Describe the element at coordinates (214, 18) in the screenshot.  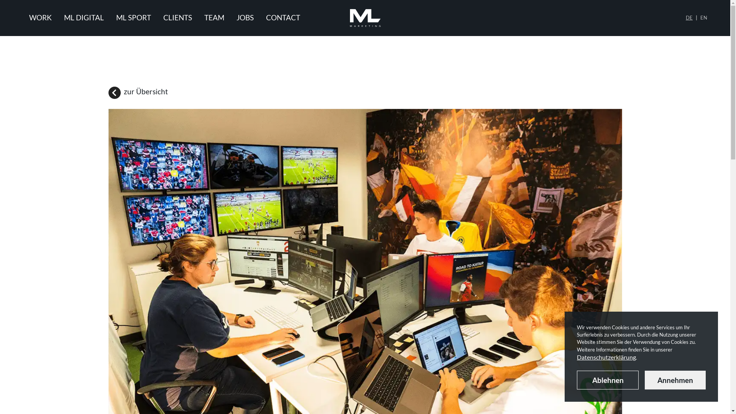
I see `TEAM` at that location.